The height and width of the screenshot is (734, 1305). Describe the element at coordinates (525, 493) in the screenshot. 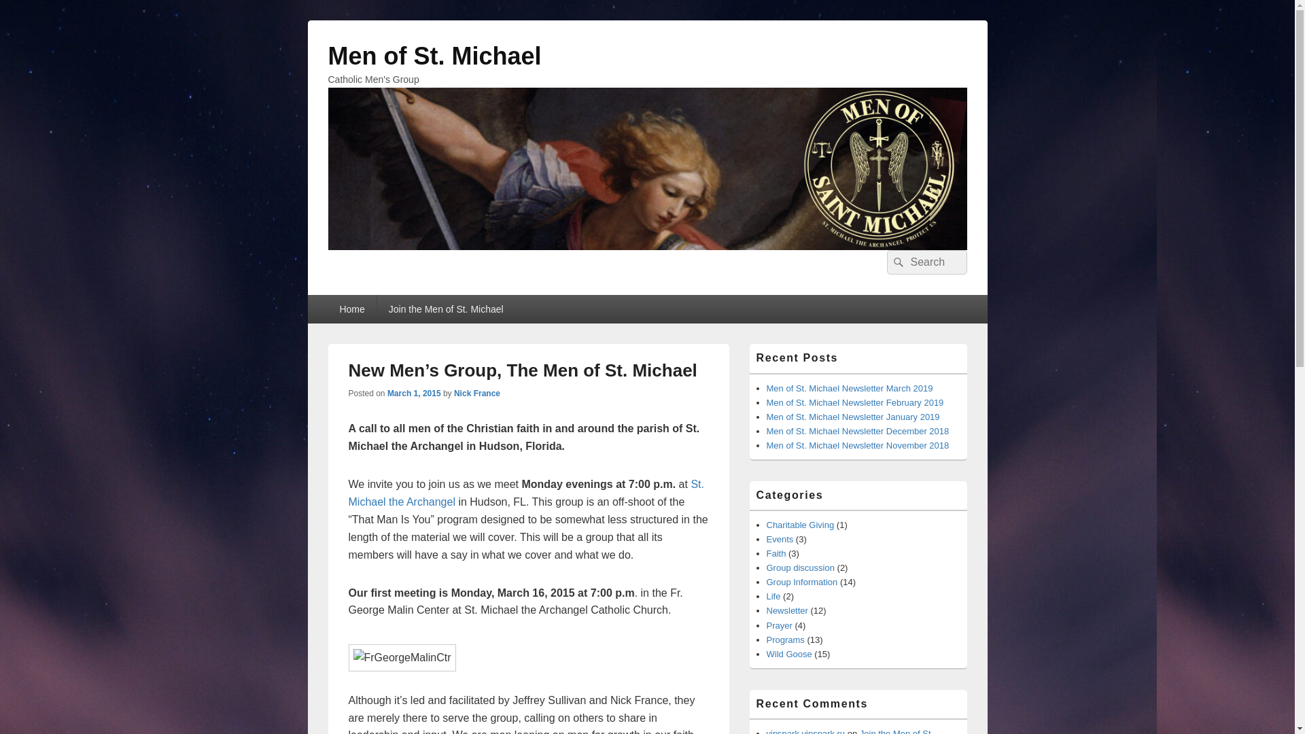

I see `Visit website` at that location.